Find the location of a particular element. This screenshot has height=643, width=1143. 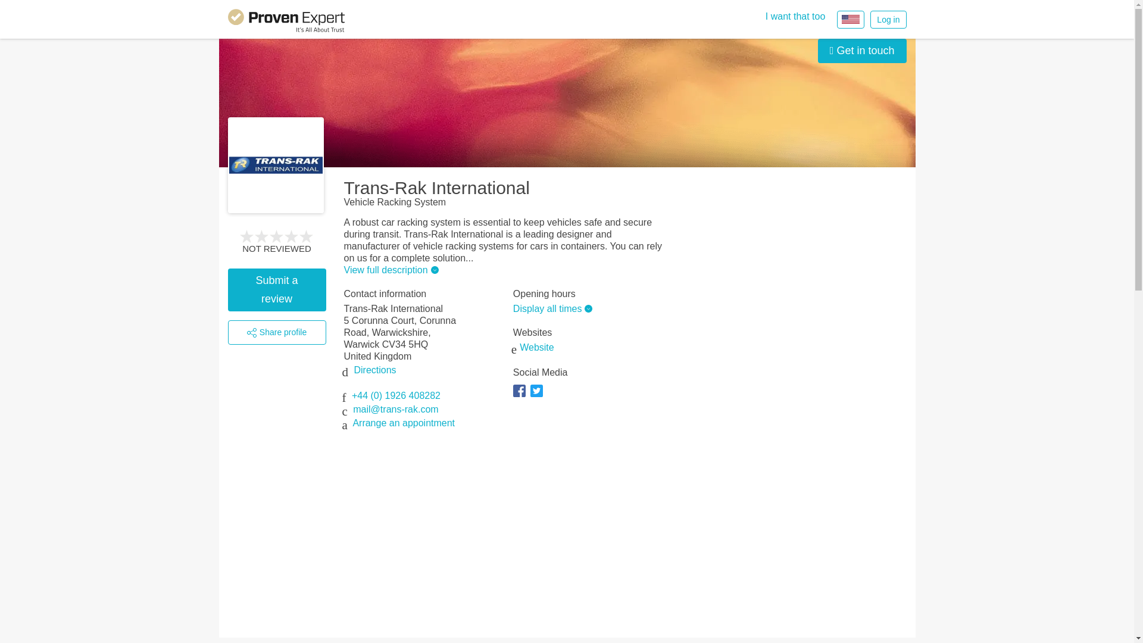

Select your language is located at coordinates (850, 19).